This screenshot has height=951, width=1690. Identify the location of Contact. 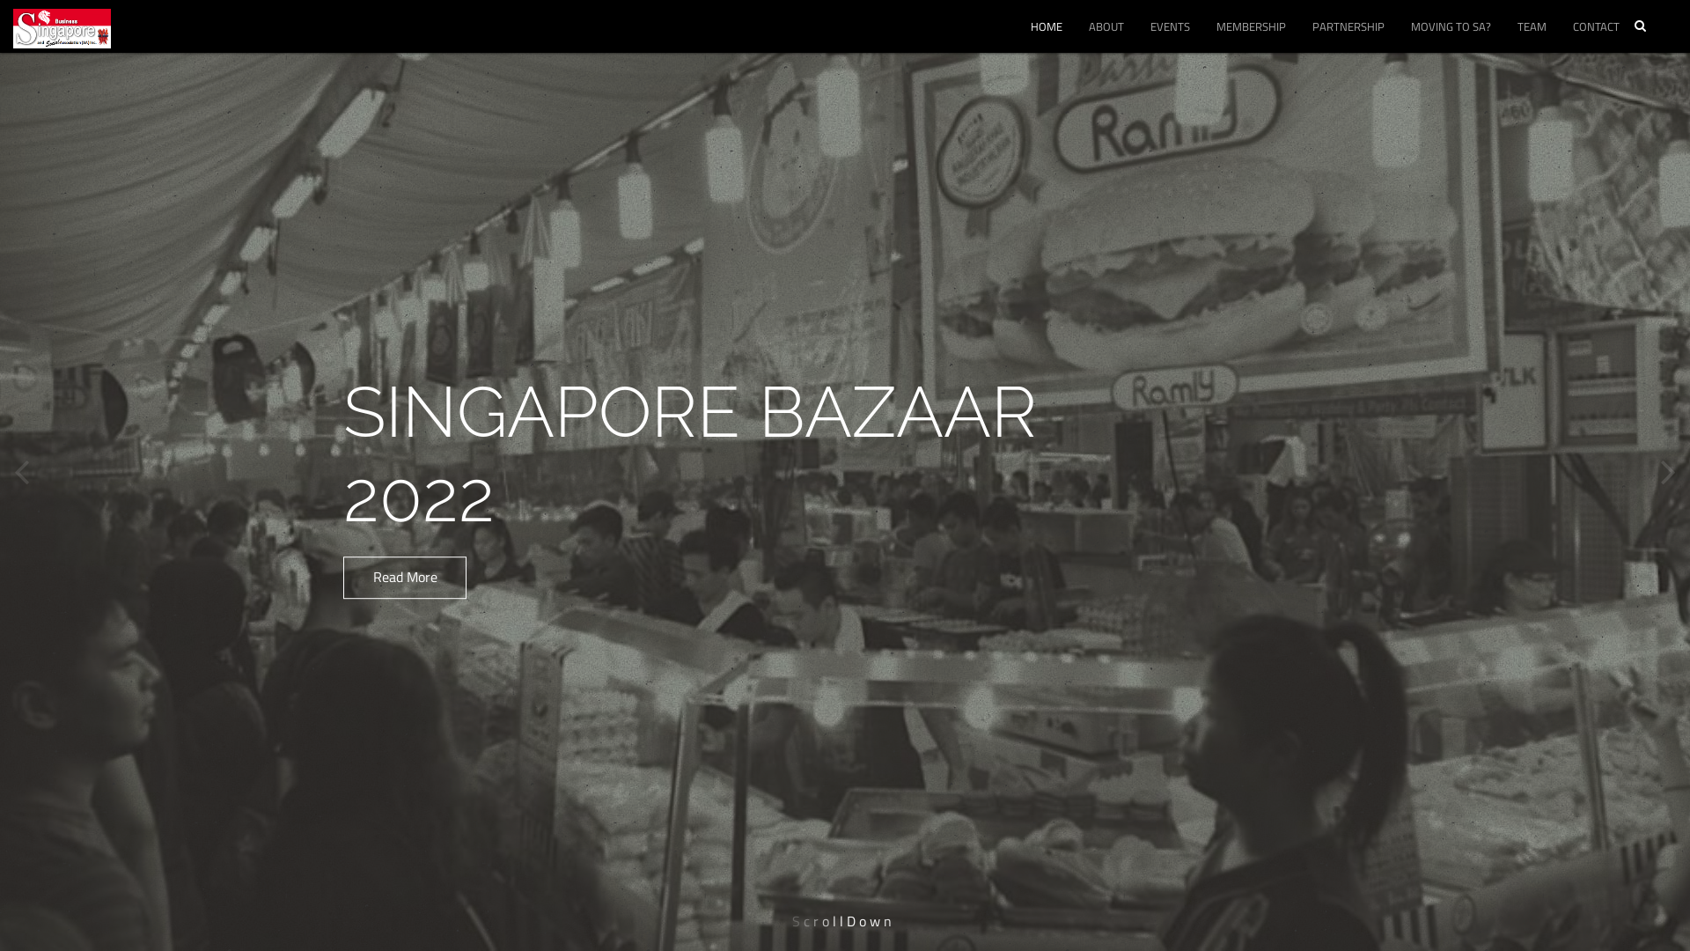
(359, 846).